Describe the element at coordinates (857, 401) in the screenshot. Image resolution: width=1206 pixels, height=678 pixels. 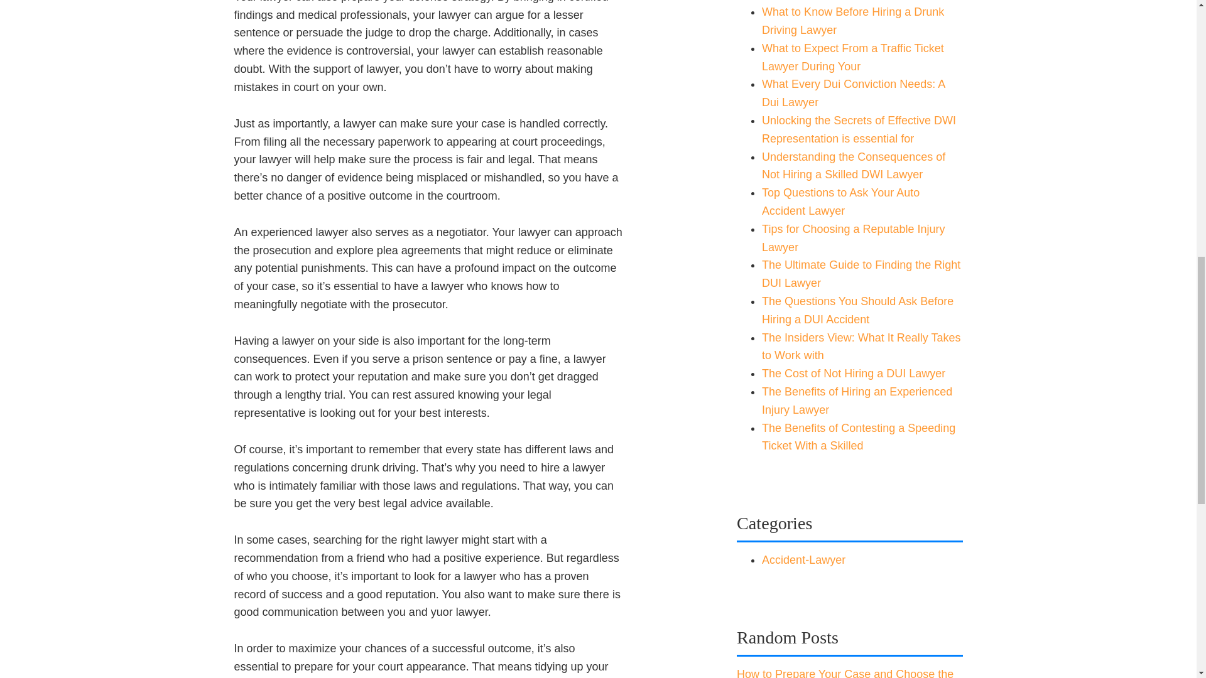
I see `The Benefits of Hiring an Experienced Injury Lawyer` at that location.